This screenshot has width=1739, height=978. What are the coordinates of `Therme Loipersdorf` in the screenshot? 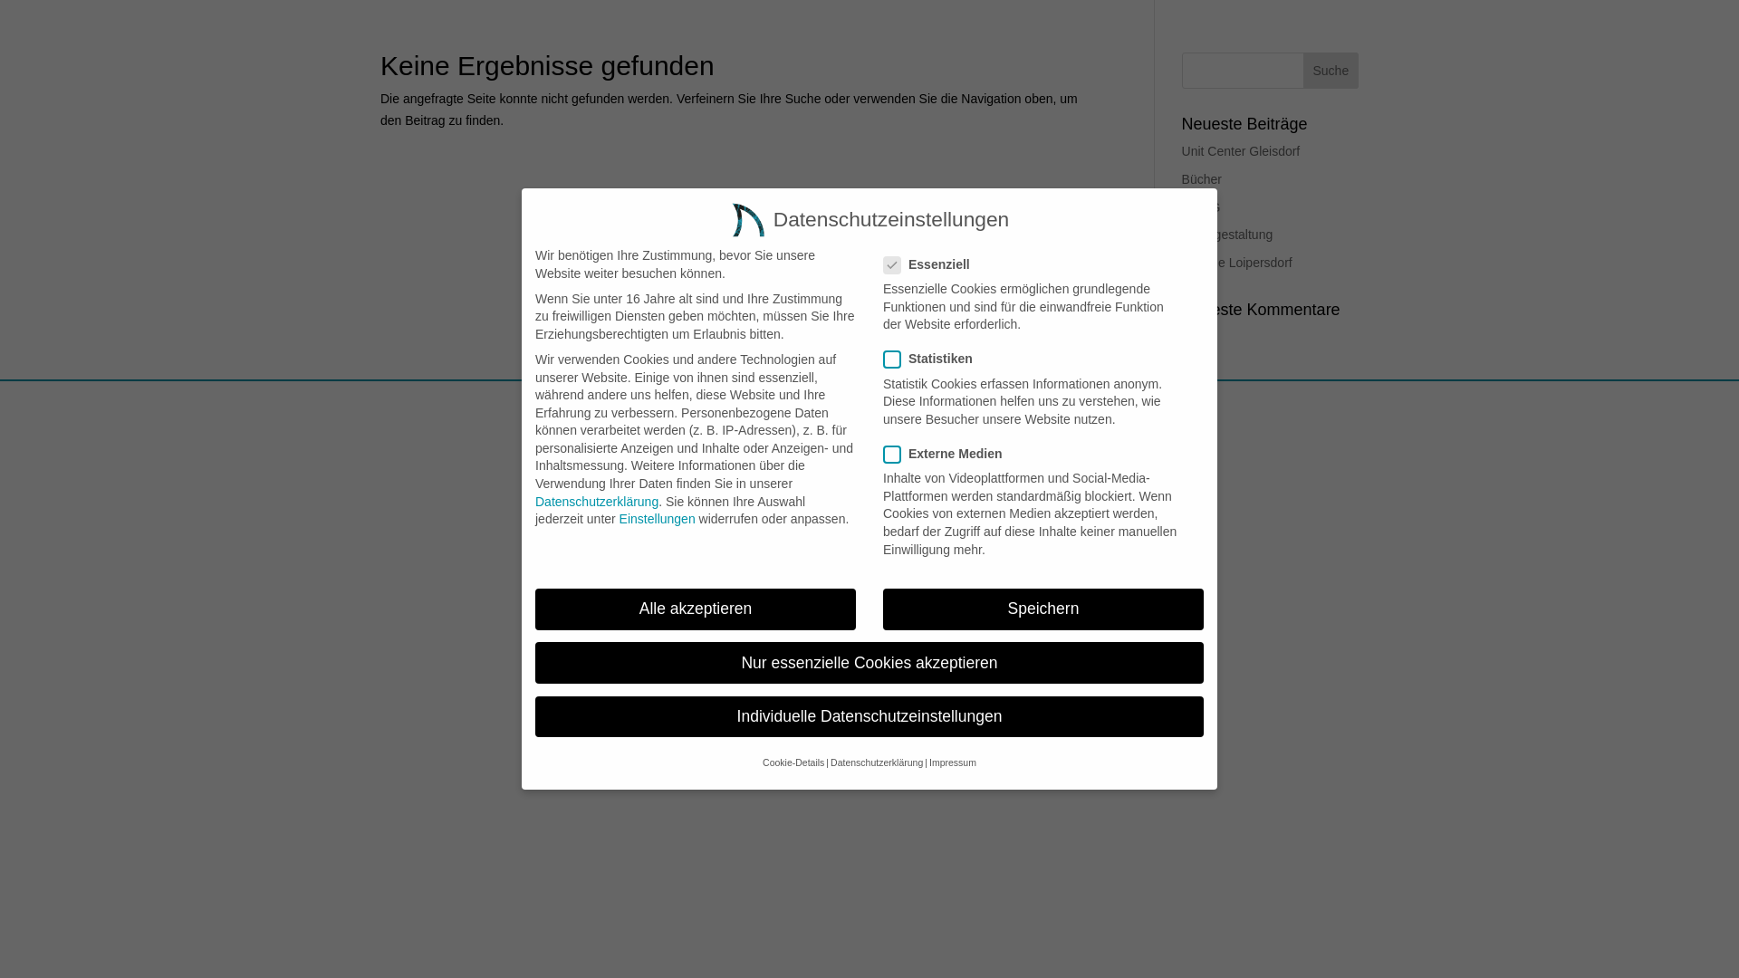 It's located at (1237, 263).